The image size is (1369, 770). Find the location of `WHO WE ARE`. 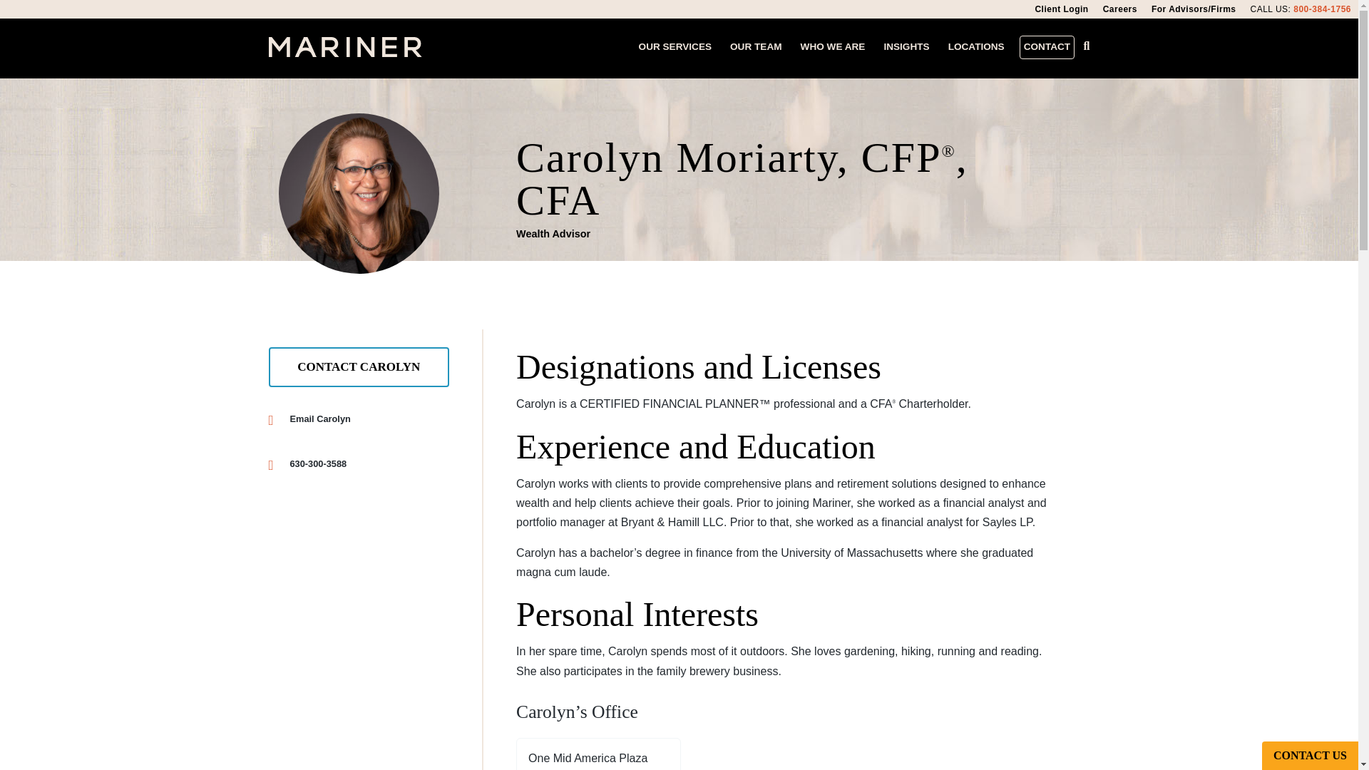

WHO WE ARE is located at coordinates (756, 47).